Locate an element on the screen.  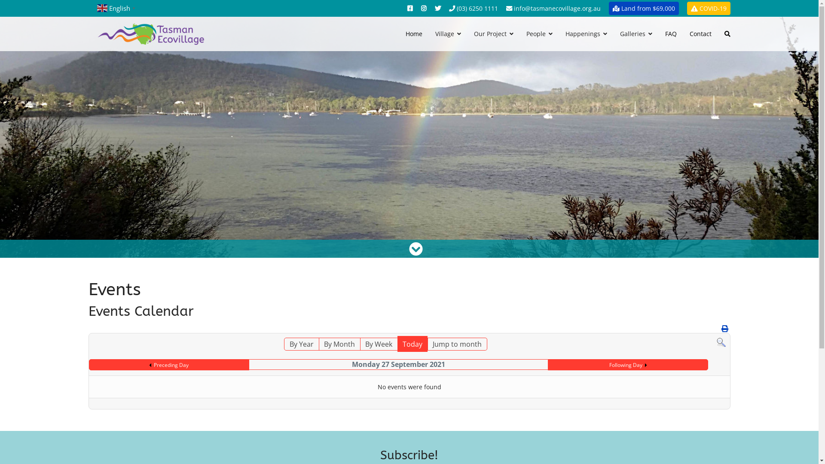
By Month is located at coordinates (339, 344).